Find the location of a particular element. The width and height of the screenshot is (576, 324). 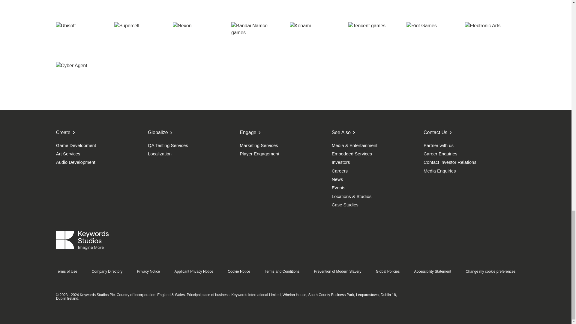

QA Testing Services is located at coordinates (191, 145).